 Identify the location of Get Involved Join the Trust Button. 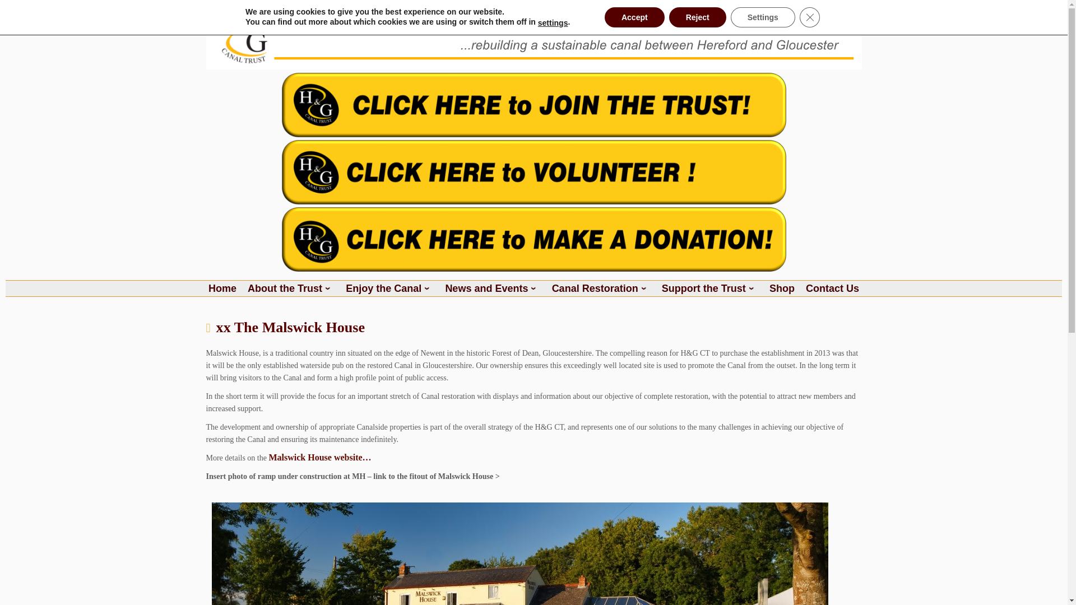
(533, 105).